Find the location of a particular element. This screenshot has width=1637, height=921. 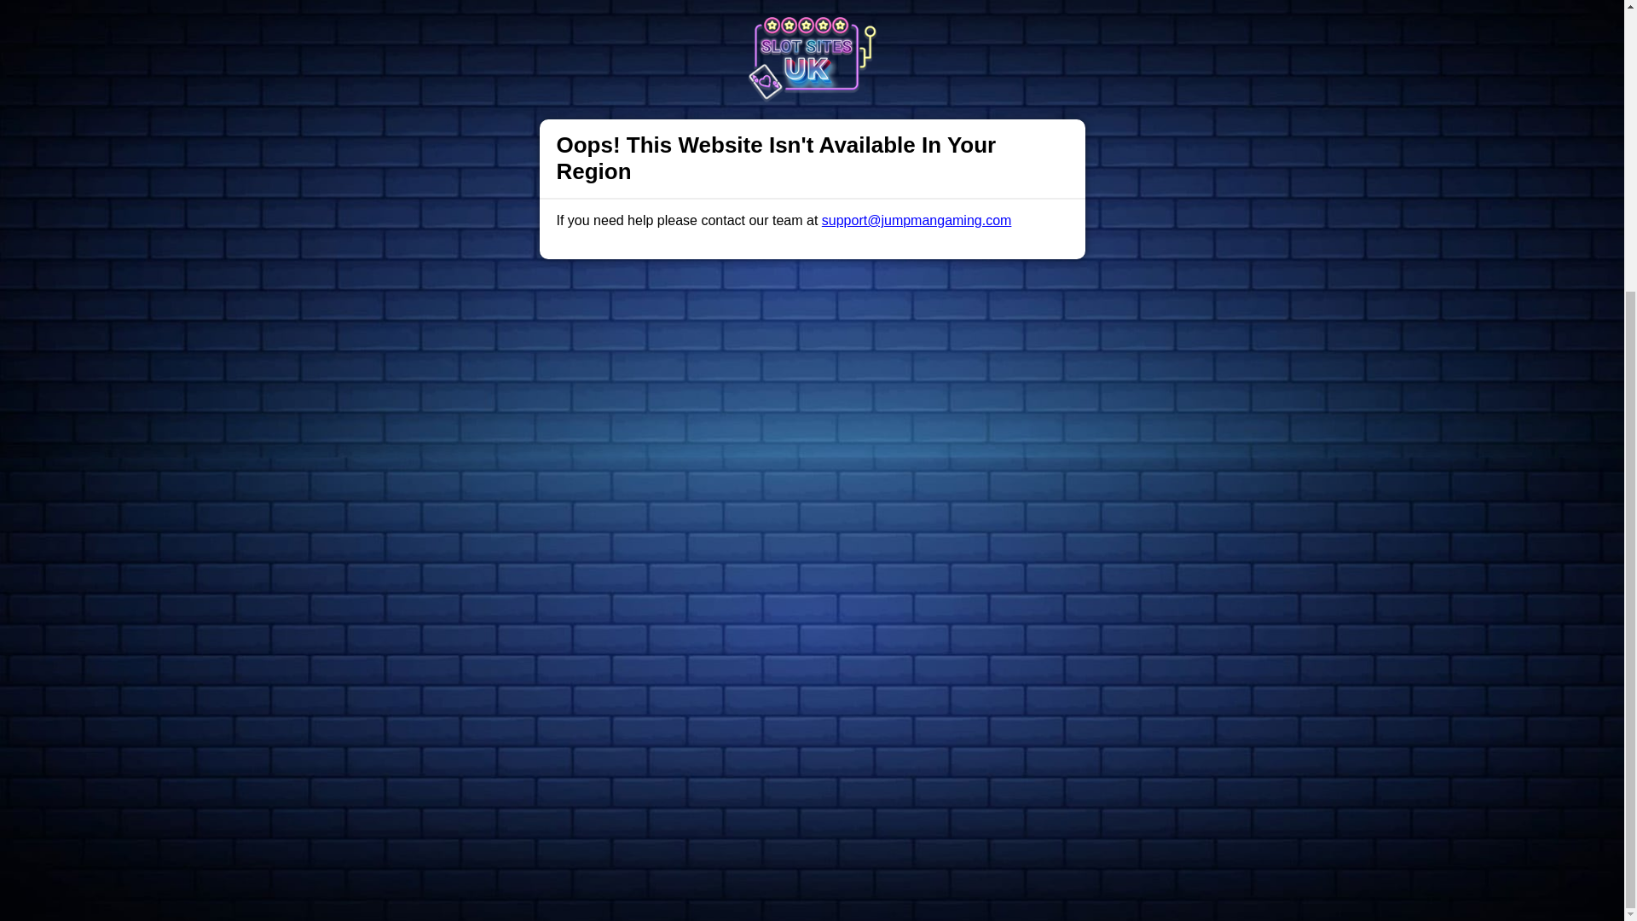

www.jumpmancares.co.uk is located at coordinates (830, 739).